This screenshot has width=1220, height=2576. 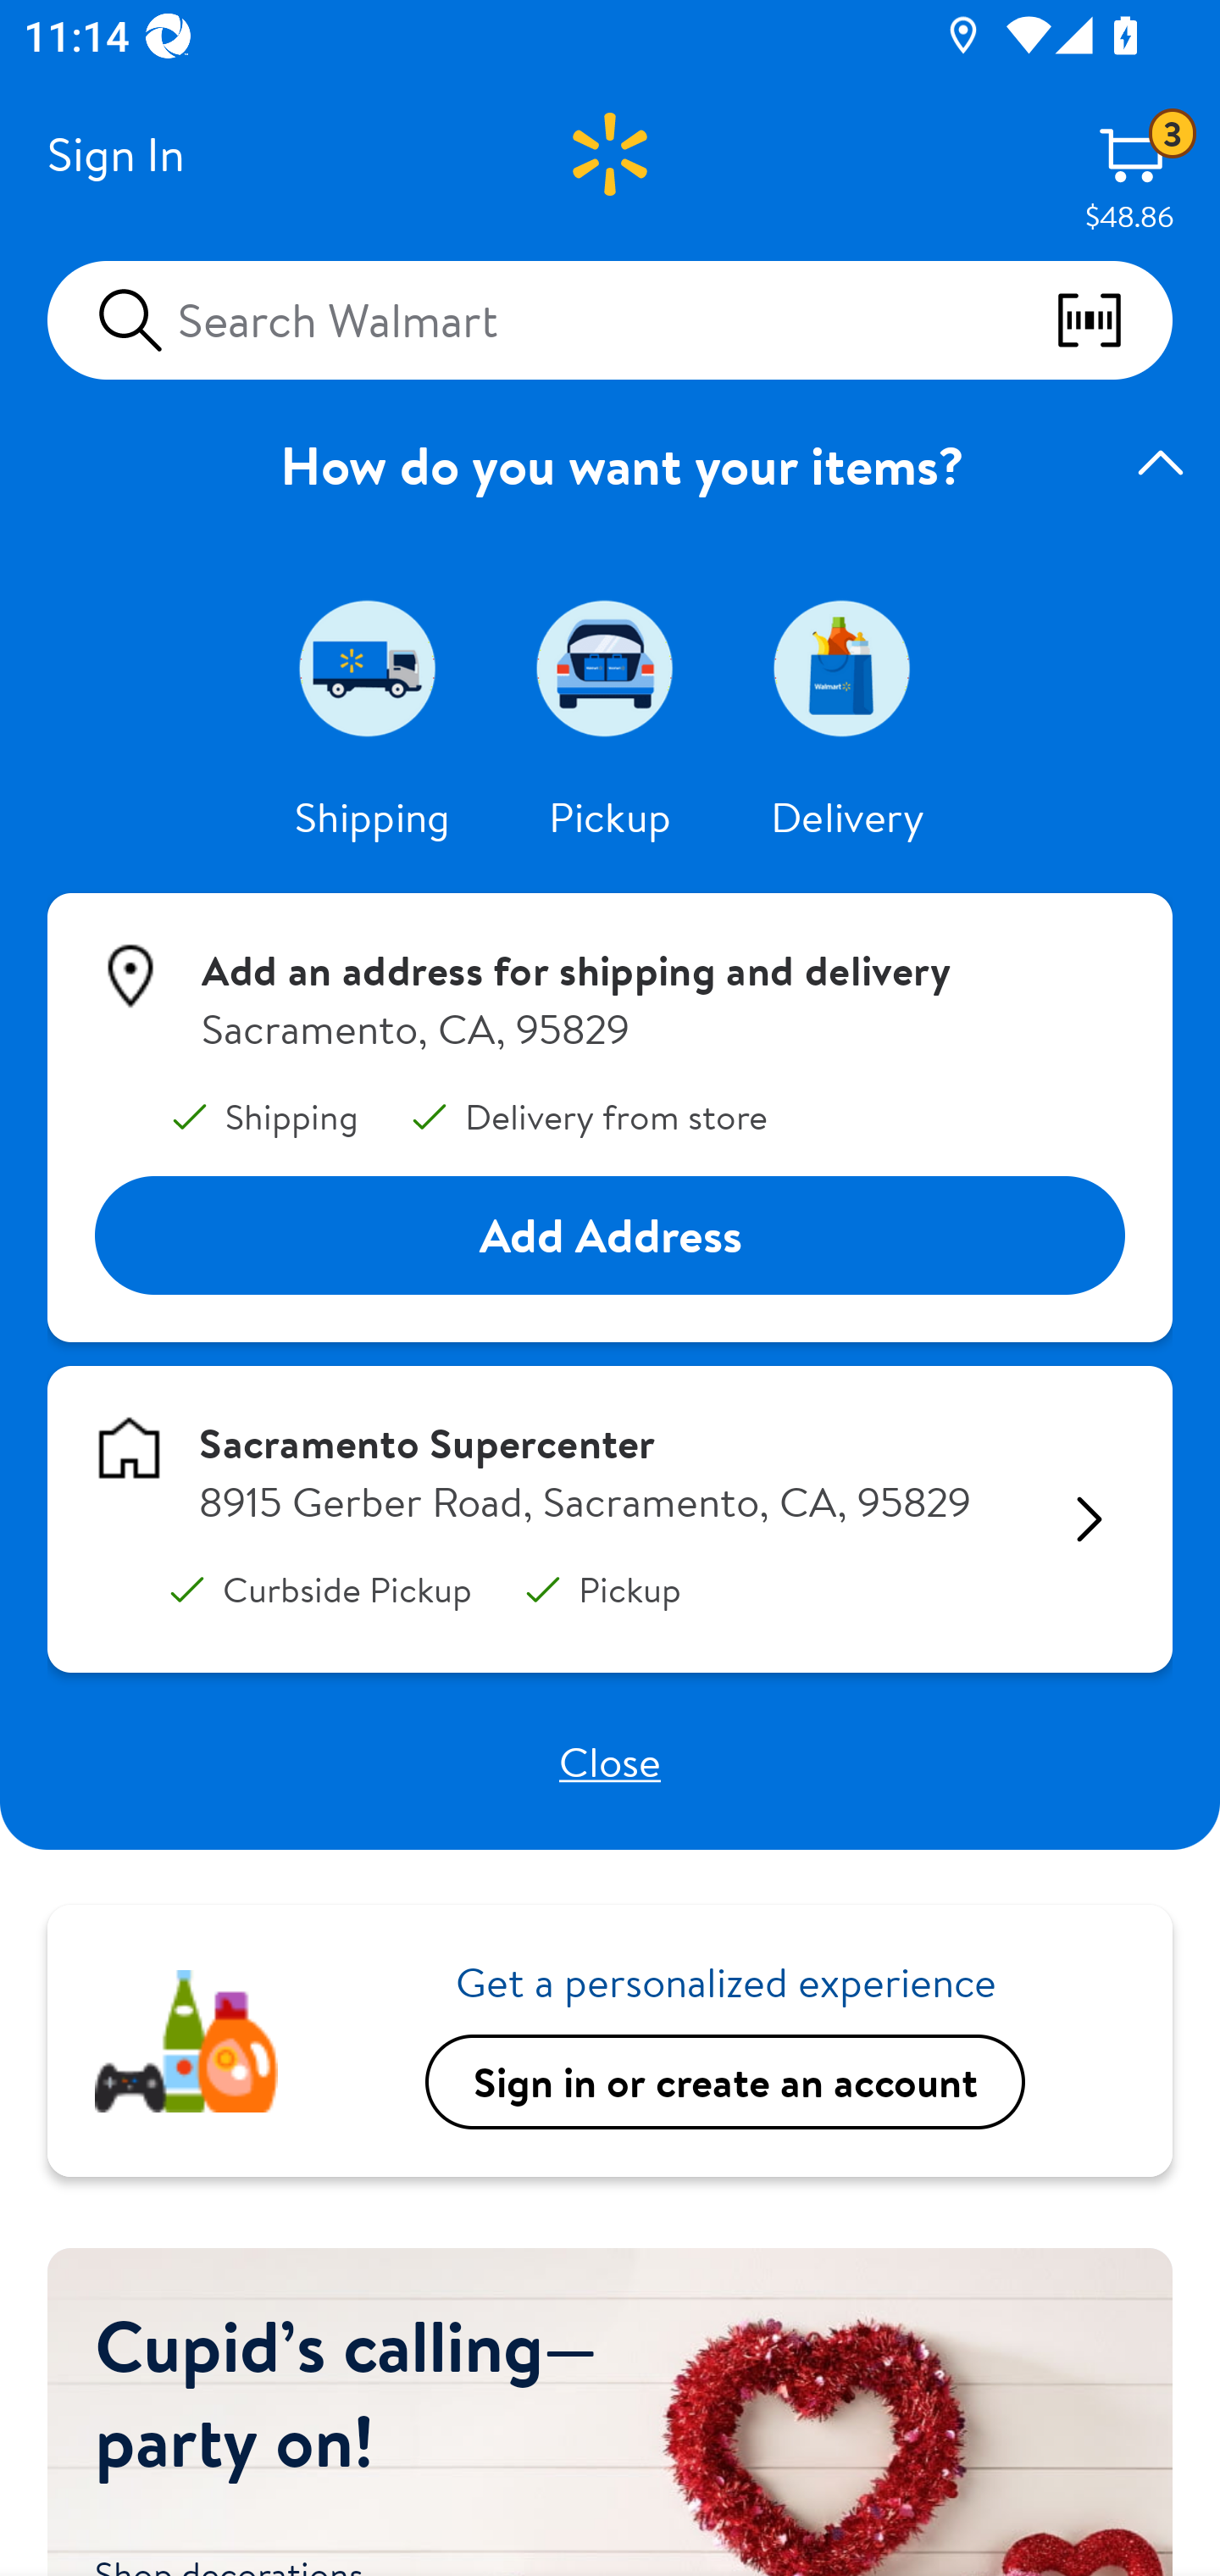 I want to click on Add Address, so click(x=610, y=1236).